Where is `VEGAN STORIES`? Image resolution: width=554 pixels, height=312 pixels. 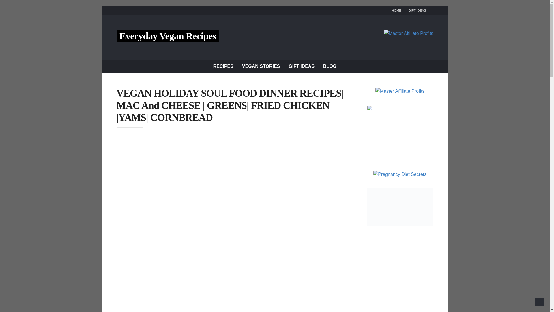 VEGAN STORIES is located at coordinates (261, 66).